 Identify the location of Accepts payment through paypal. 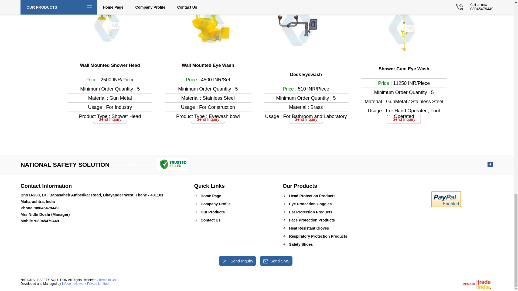
(446, 199).